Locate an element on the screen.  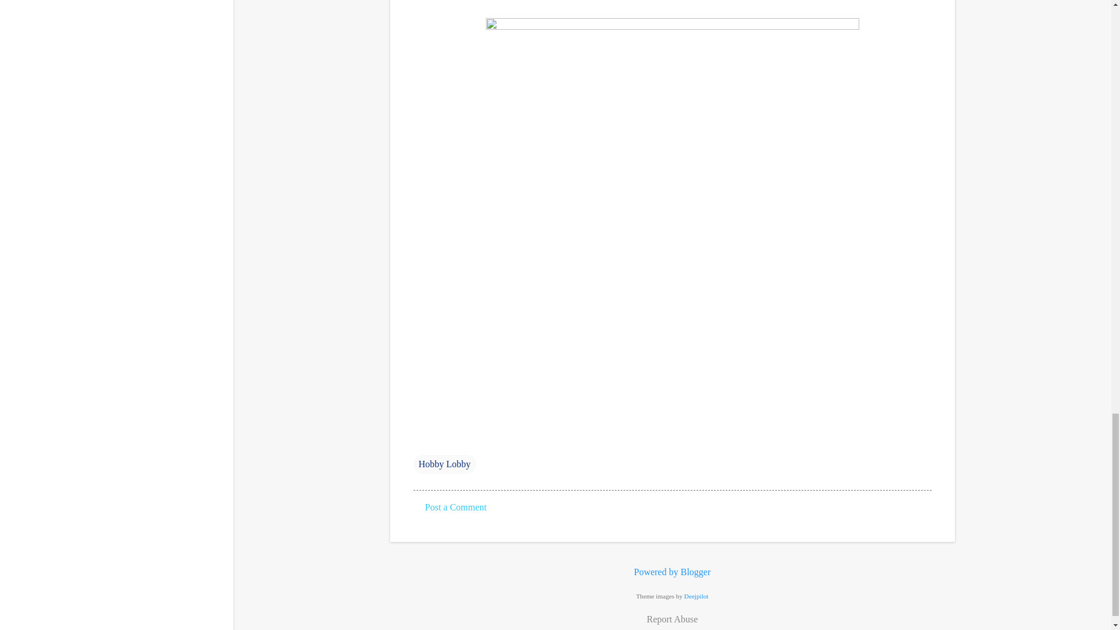
Post a Comment is located at coordinates (455, 507).